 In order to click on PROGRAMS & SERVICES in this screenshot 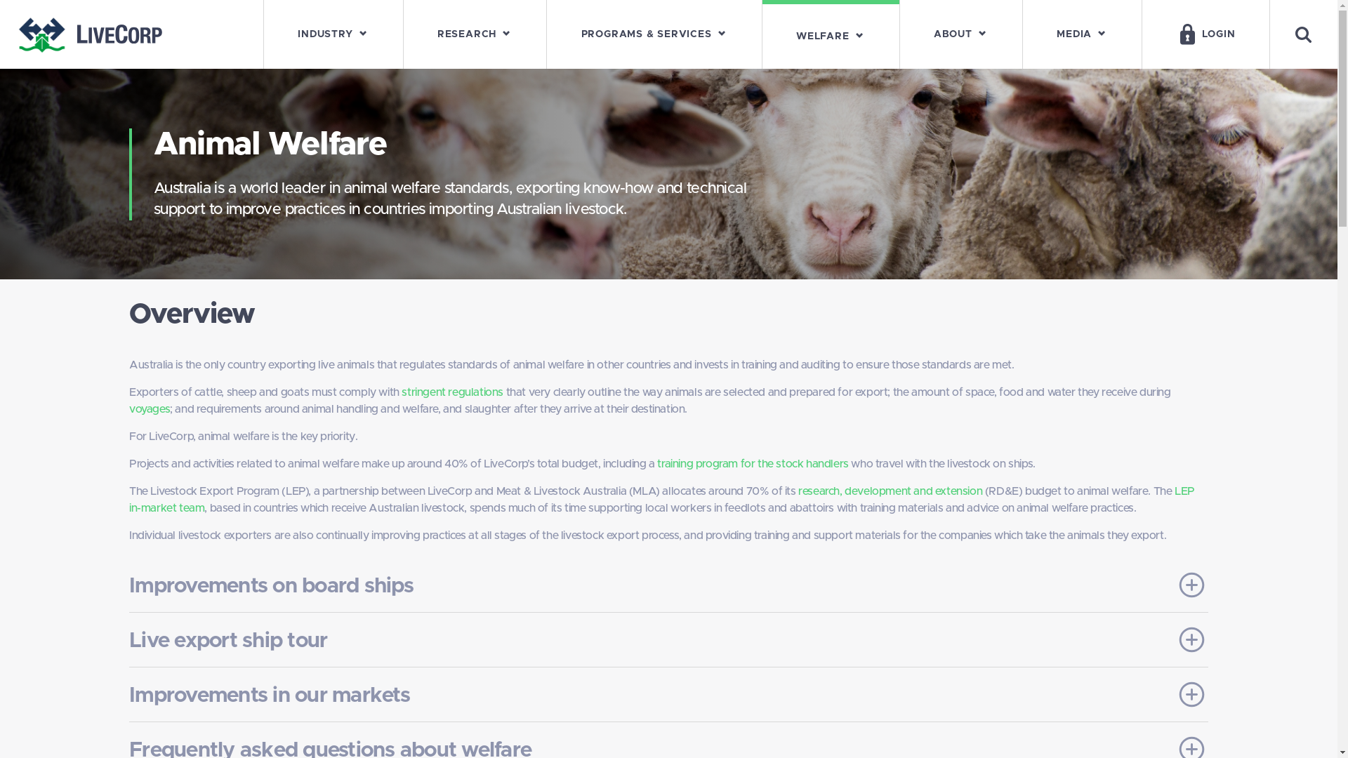, I will do `click(654, 34)`.